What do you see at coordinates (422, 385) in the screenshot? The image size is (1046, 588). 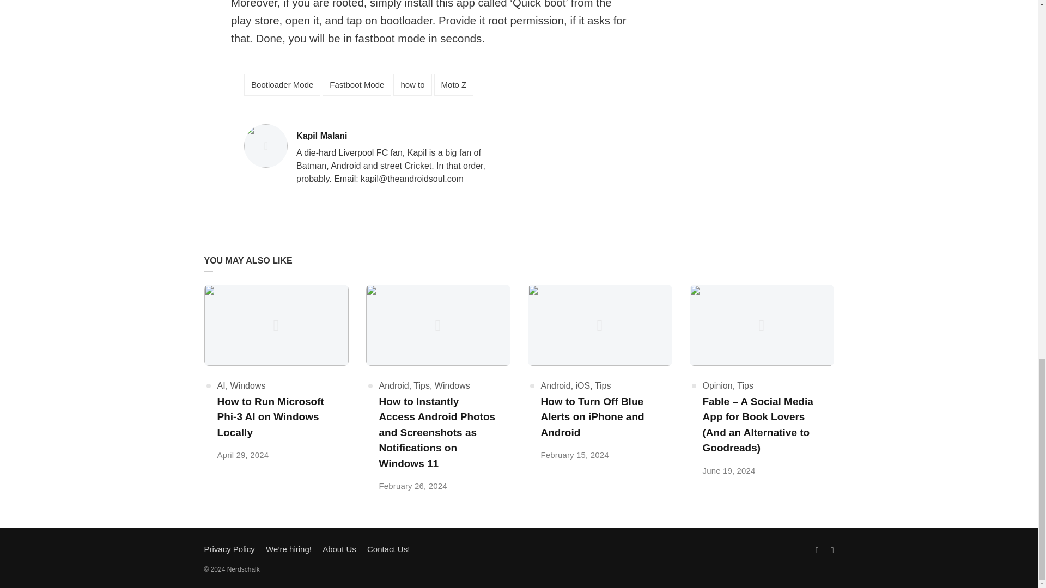 I see `Android` at bounding box center [422, 385].